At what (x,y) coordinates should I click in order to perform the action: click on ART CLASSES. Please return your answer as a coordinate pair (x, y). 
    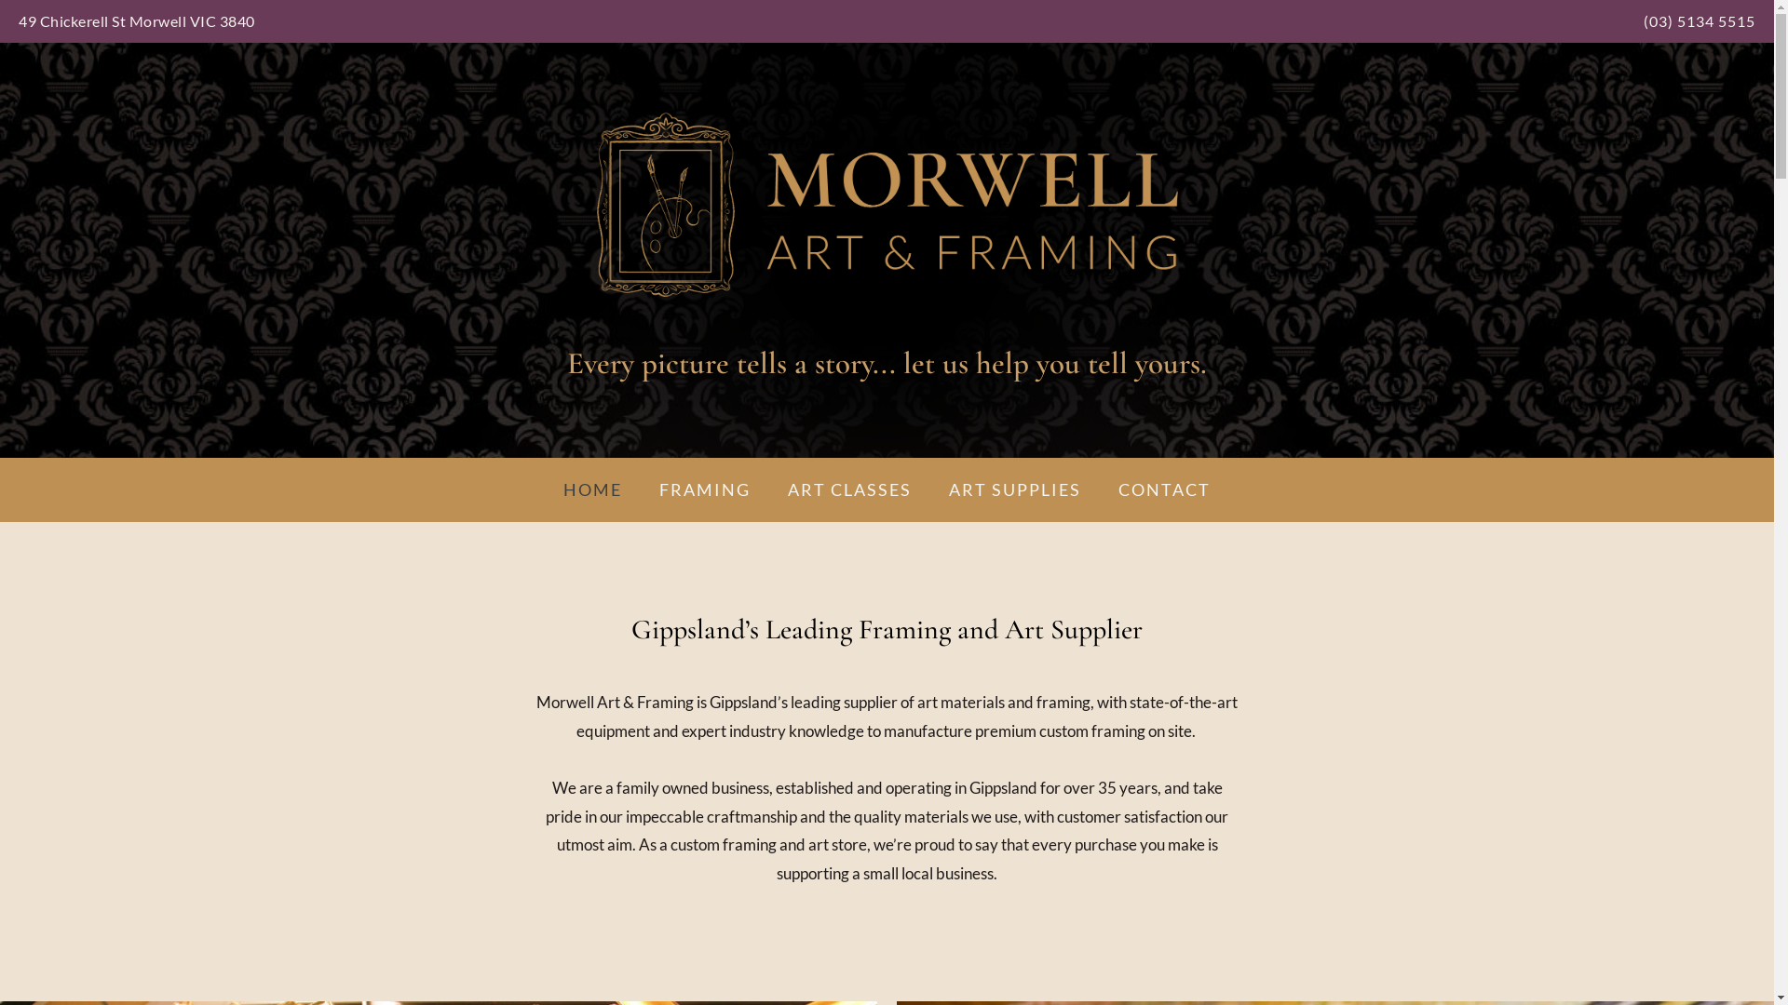
    Looking at the image, I should click on (849, 489).